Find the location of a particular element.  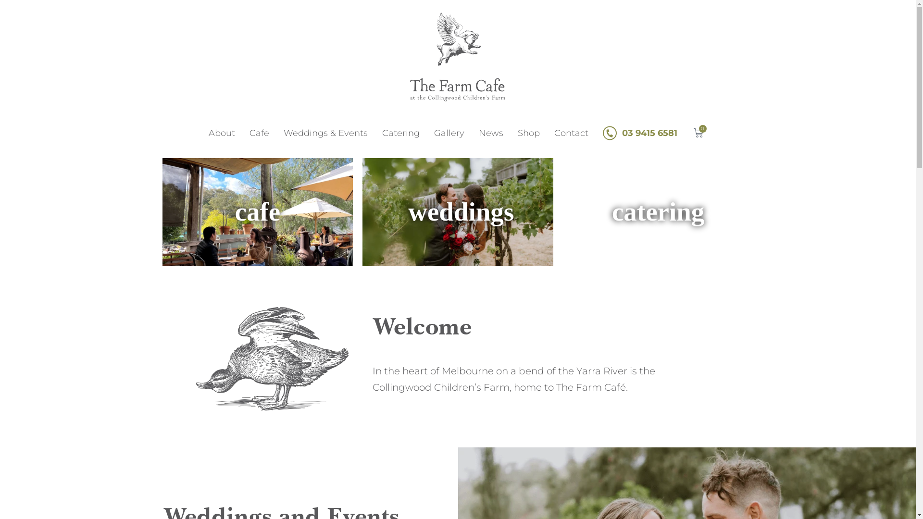

About is located at coordinates (221, 133).